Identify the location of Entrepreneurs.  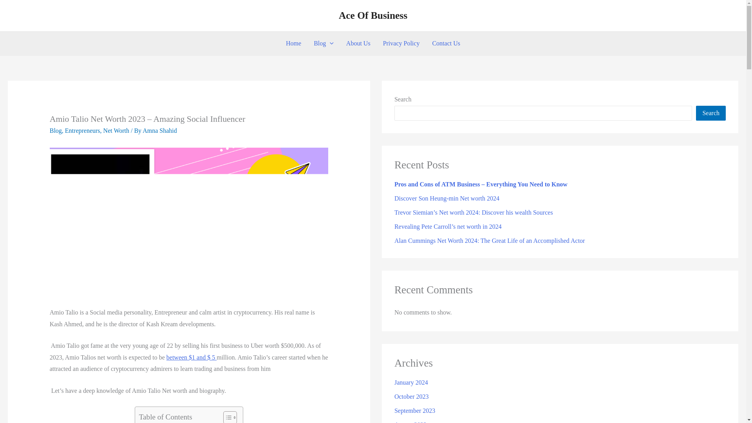
(82, 131).